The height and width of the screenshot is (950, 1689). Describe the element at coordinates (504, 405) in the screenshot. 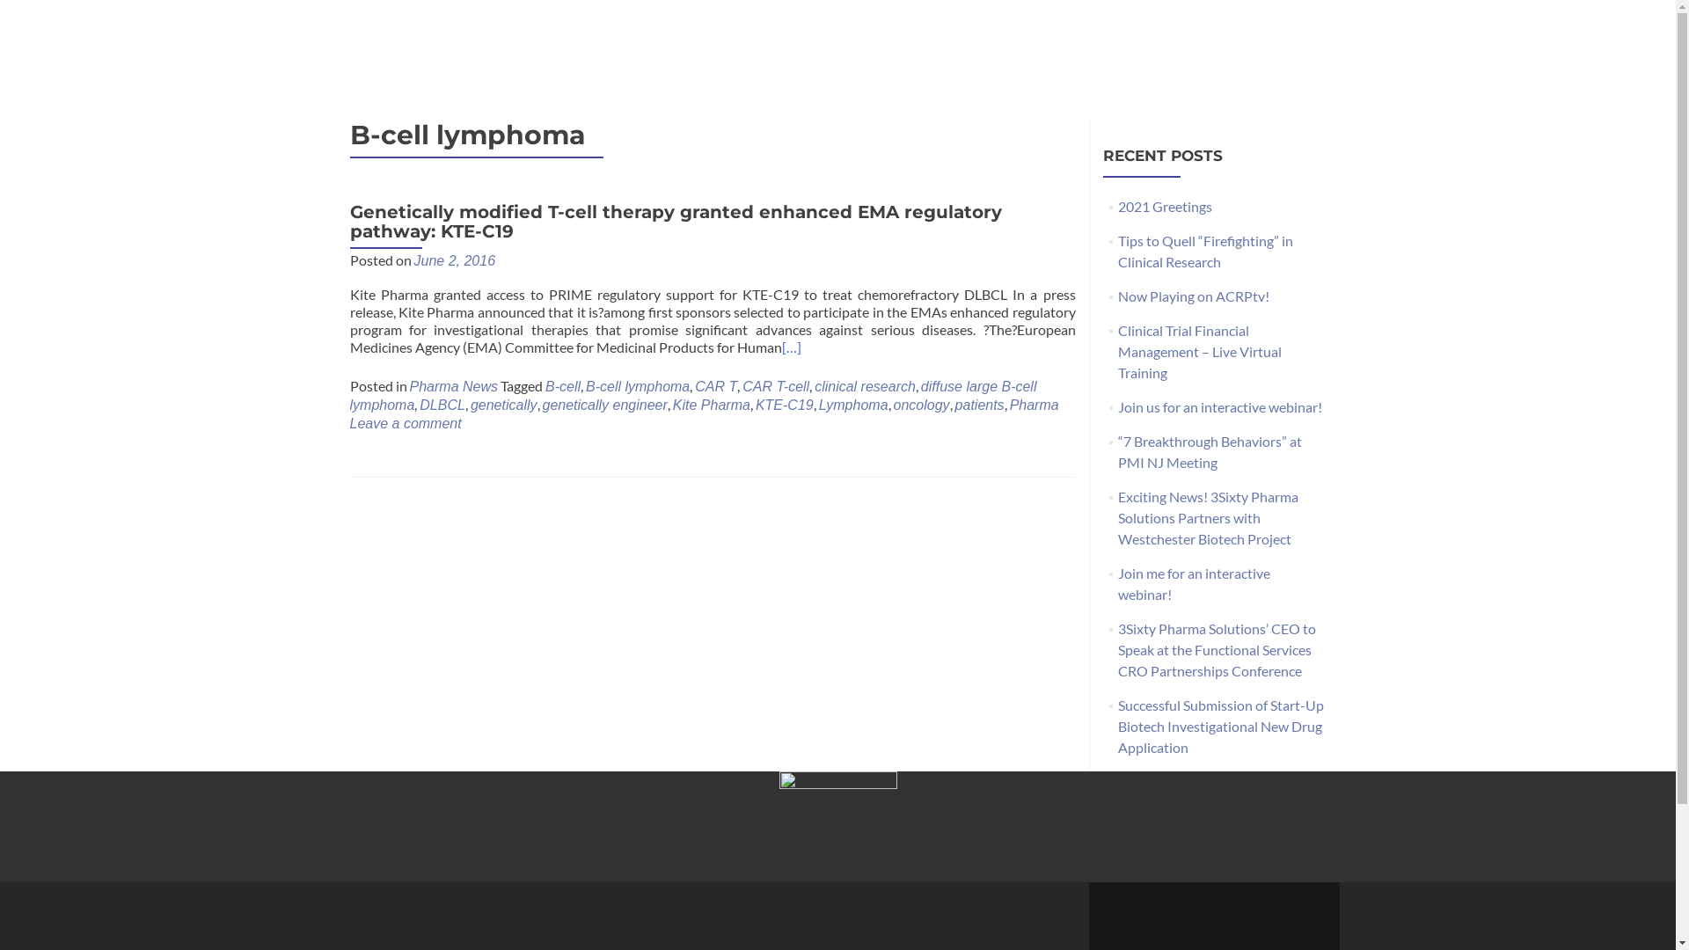

I see `genetically` at that location.